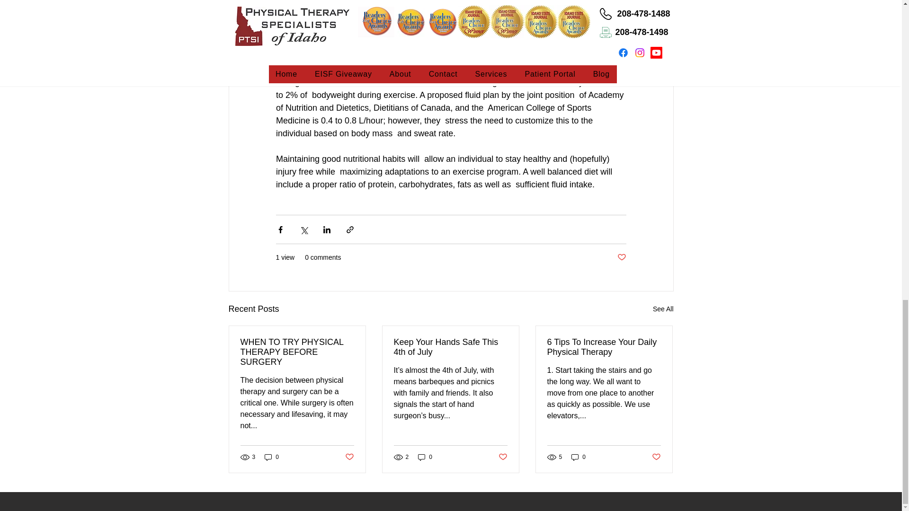 This screenshot has height=511, width=909. What do you see at coordinates (425, 457) in the screenshot?
I see `0` at bounding box center [425, 457].